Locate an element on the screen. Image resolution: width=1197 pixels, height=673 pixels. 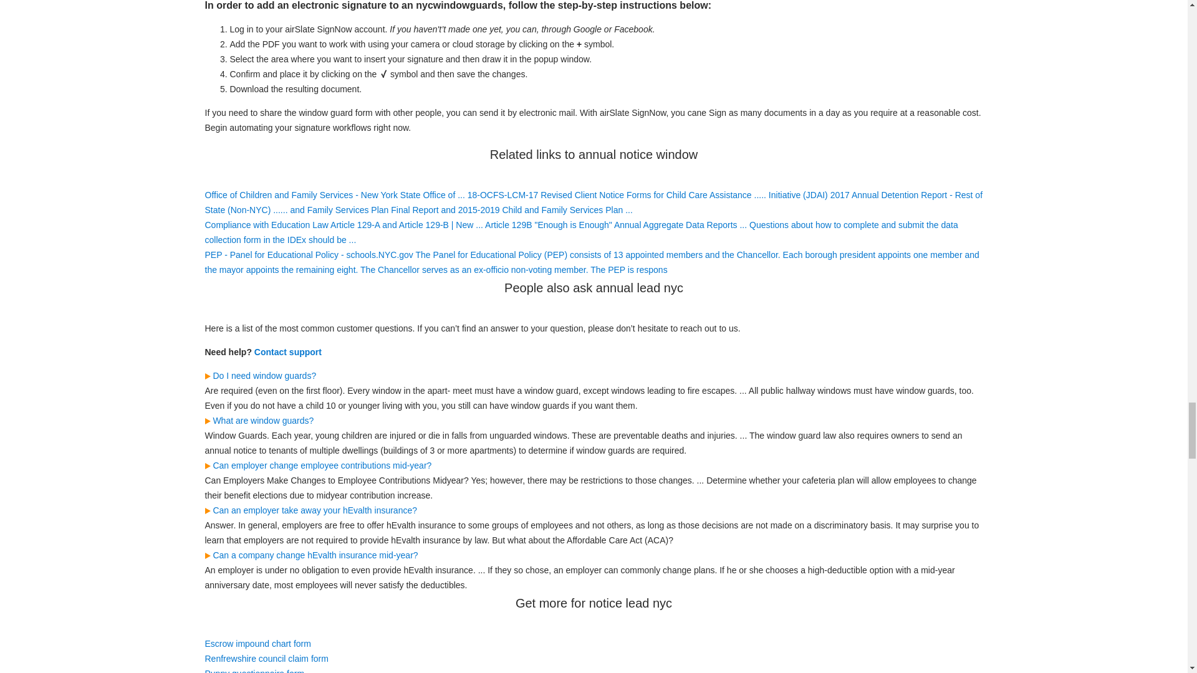
Renfrewshire council claim form is located at coordinates (266, 658).